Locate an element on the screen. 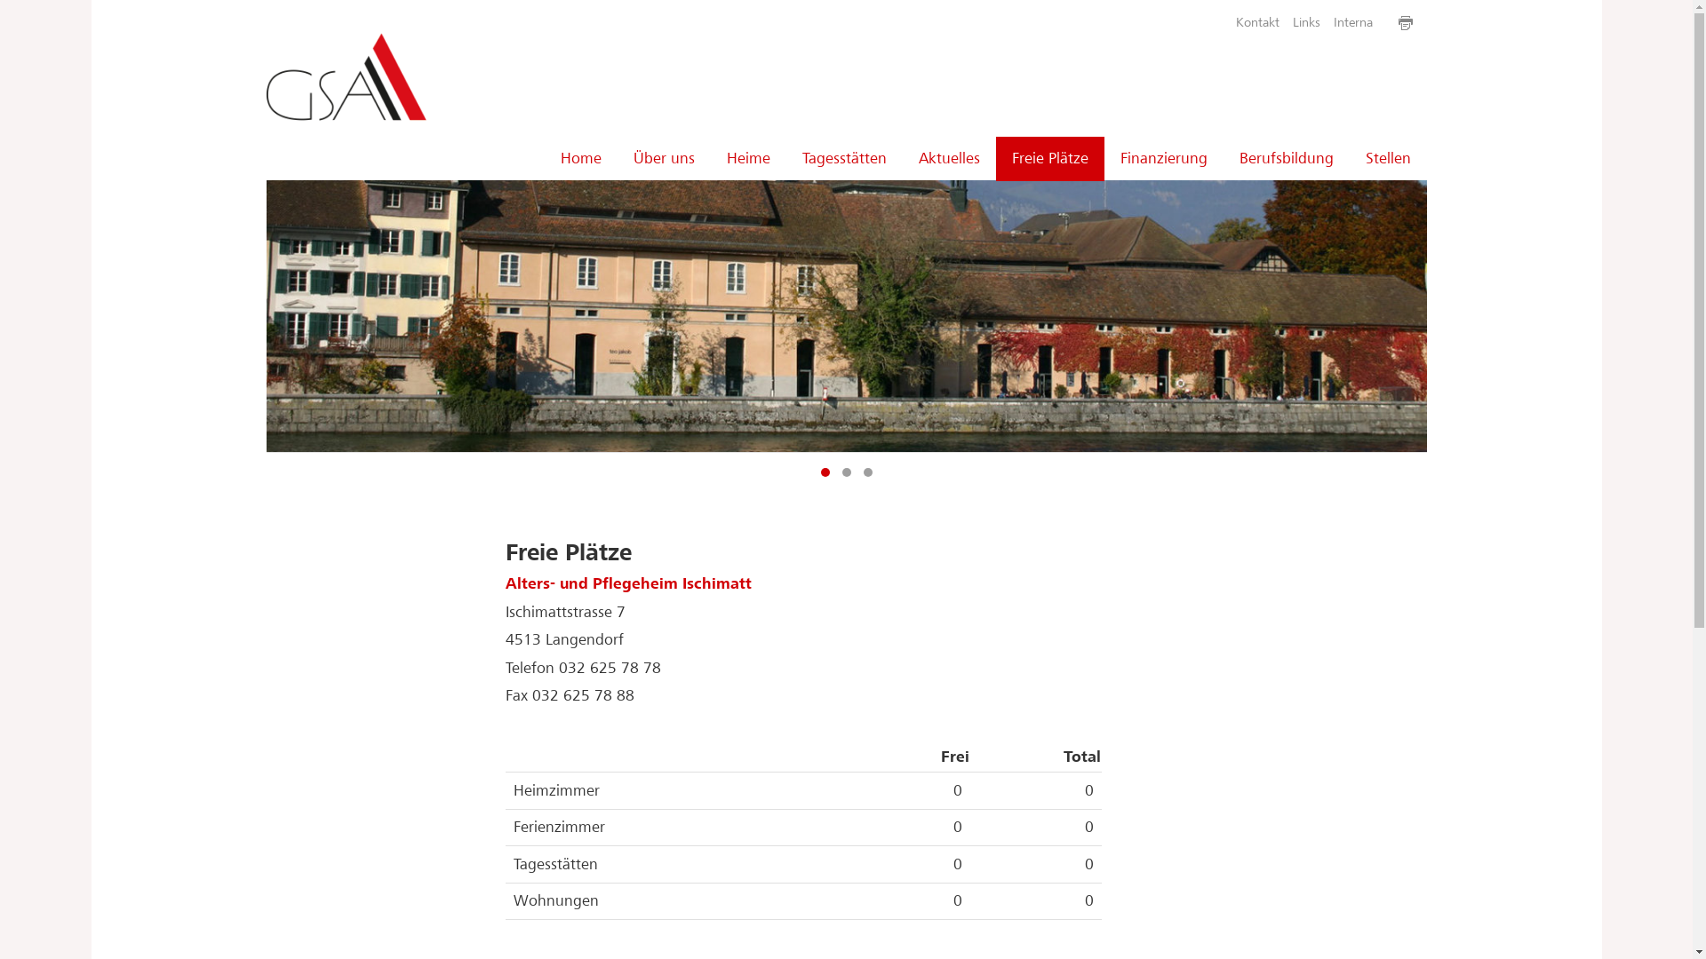 The height and width of the screenshot is (959, 1706). Heime is located at coordinates (748, 159).